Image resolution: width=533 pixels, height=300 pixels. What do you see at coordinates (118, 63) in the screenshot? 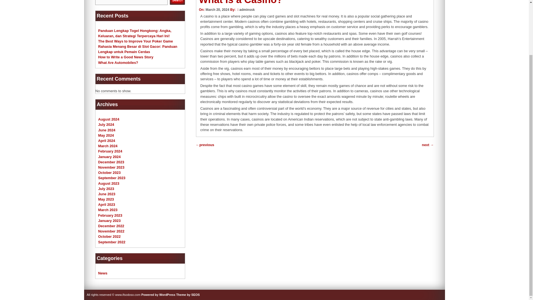
I see `What Are Automobiles?` at bounding box center [118, 63].